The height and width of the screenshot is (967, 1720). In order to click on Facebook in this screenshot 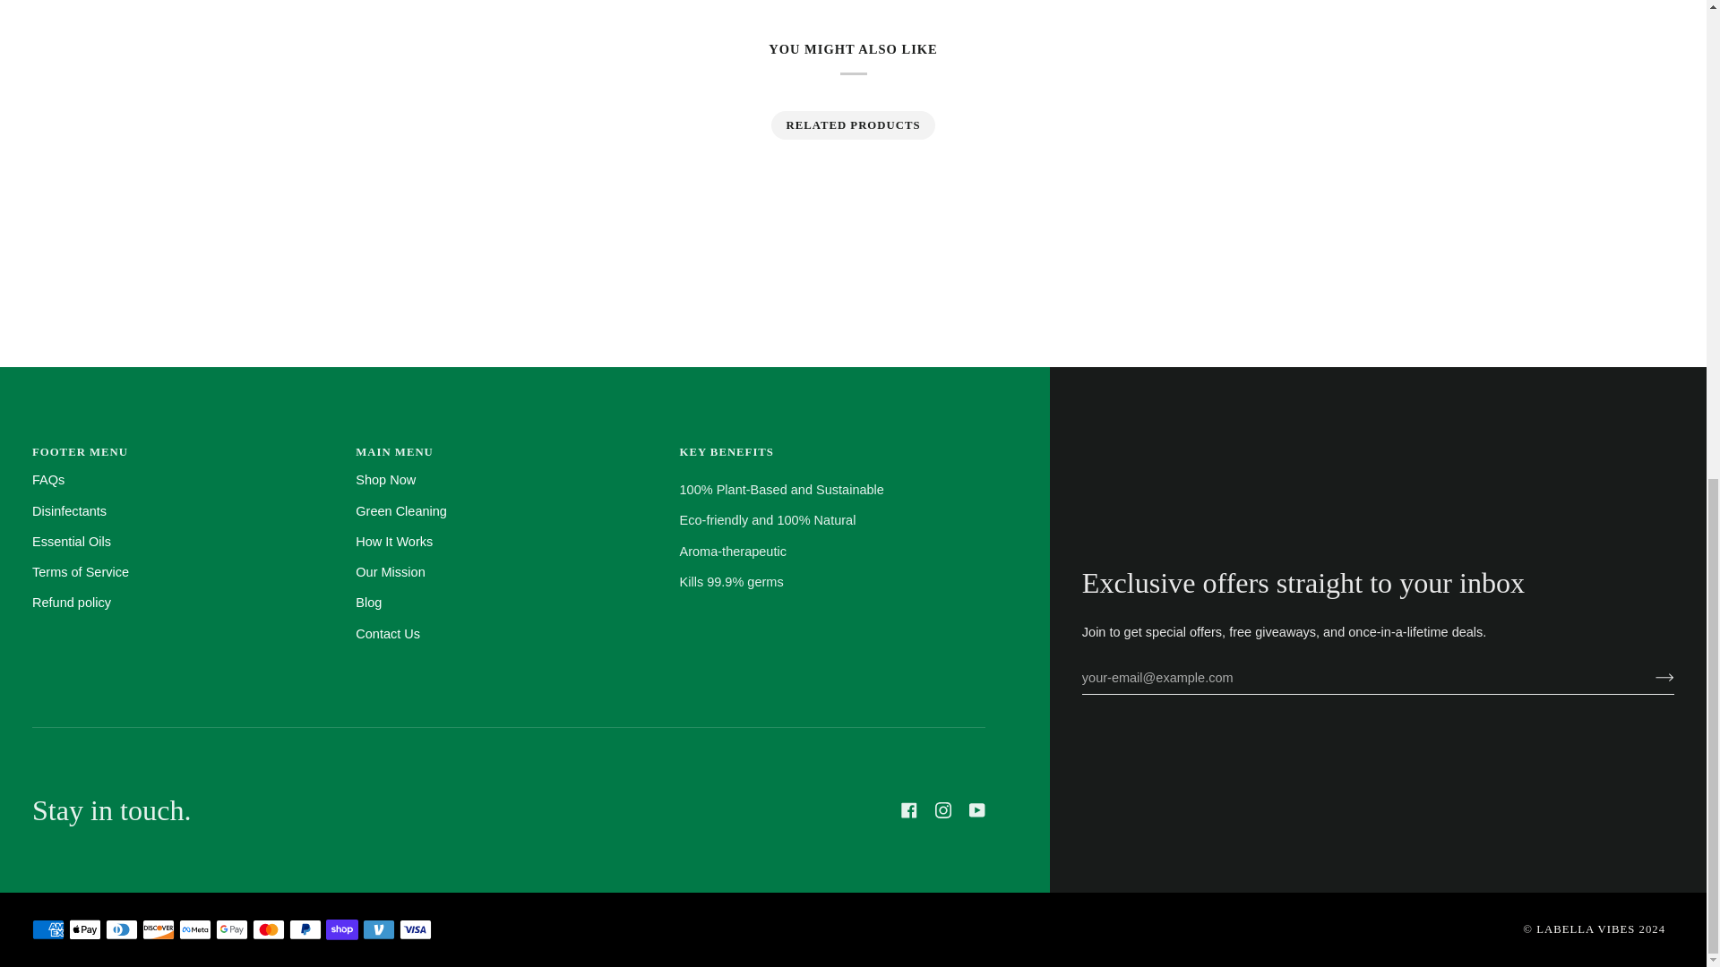, I will do `click(908, 809)`.